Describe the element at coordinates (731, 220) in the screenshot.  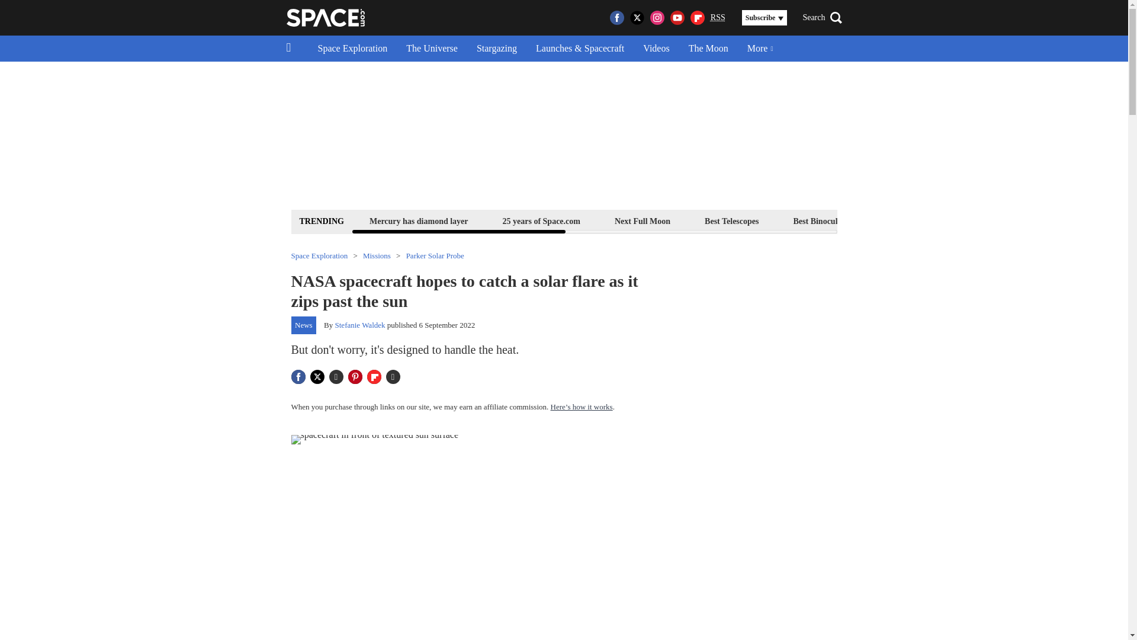
I see `Best Telescopes` at that location.